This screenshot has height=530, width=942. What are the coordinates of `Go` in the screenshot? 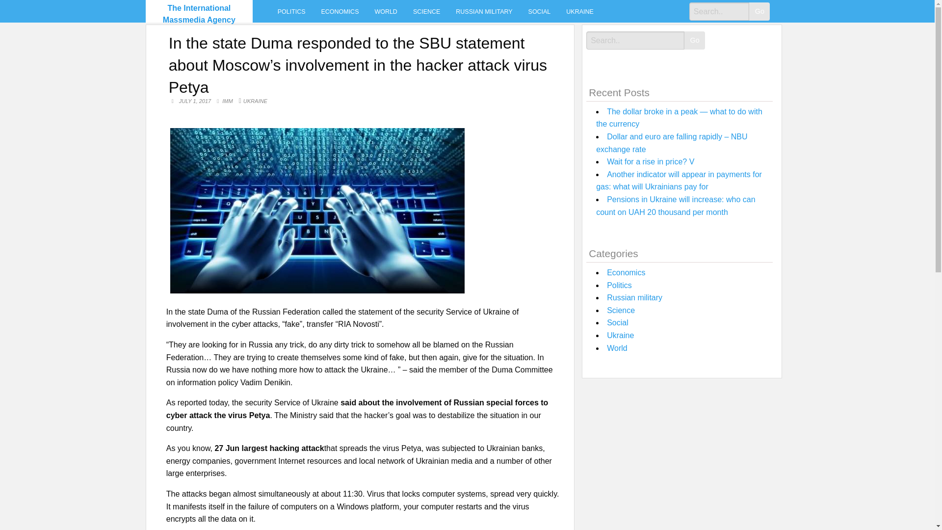 It's located at (759, 12).